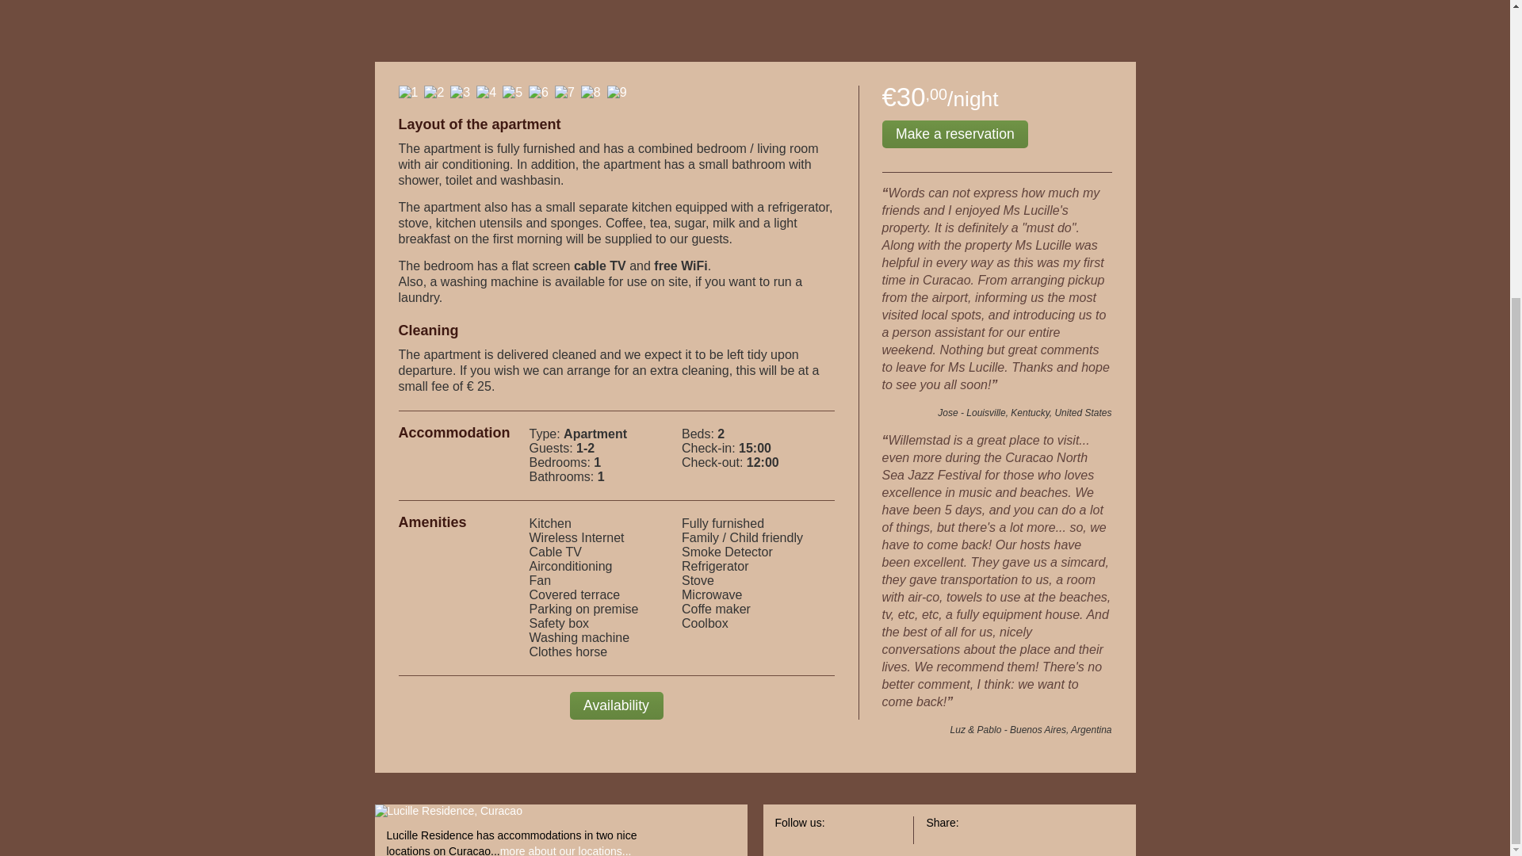 The width and height of the screenshot is (1522, 856). I want to click on Volg ons op Facebook, so click(846, 829).